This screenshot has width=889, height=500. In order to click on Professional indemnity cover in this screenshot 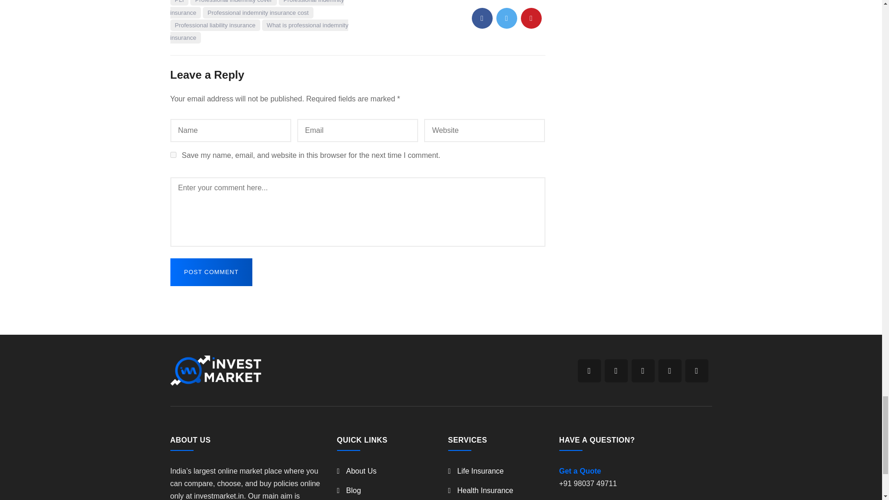, I will do `click(233, 3)`.